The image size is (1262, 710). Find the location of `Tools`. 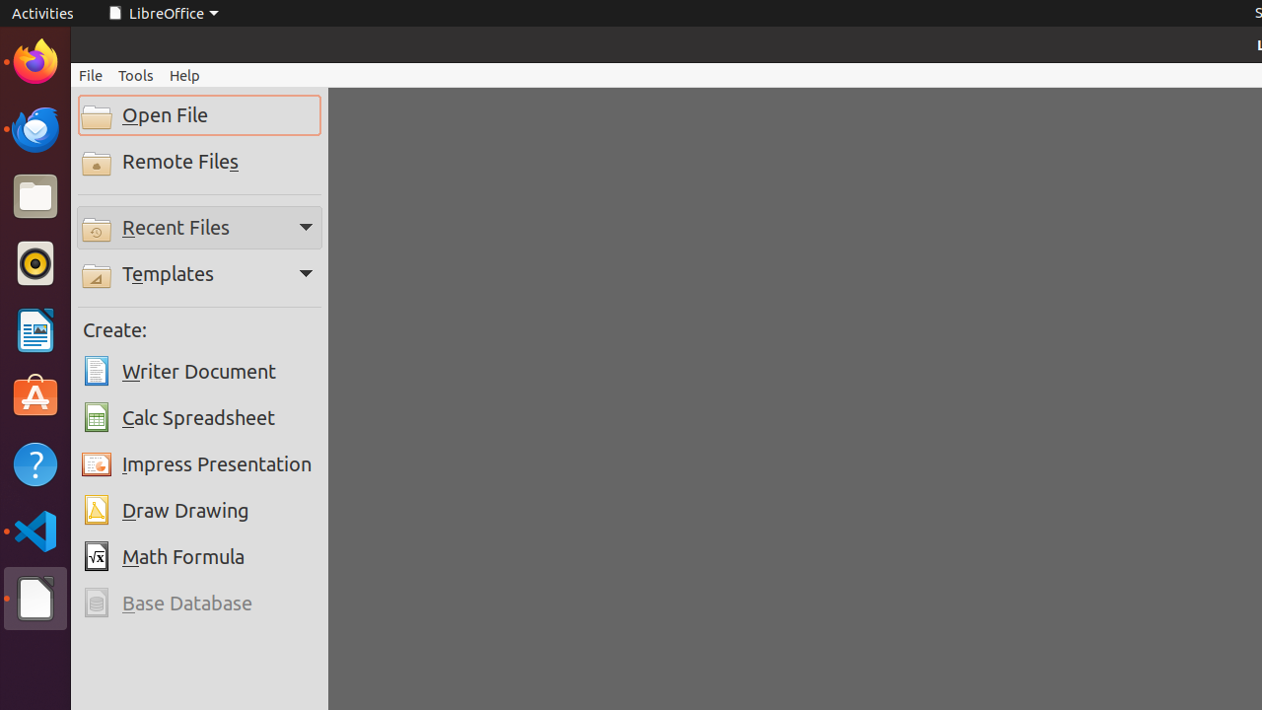

Tools is located at coordinates (136, 75).